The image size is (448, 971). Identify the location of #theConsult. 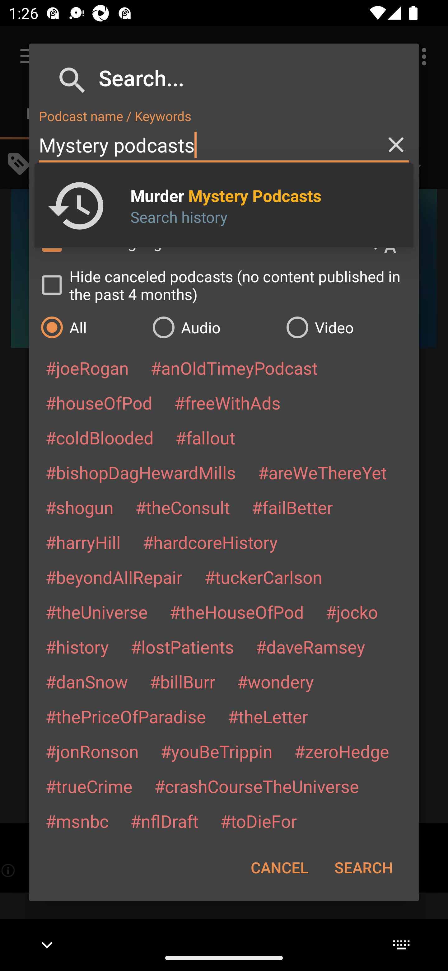
(182, 507).